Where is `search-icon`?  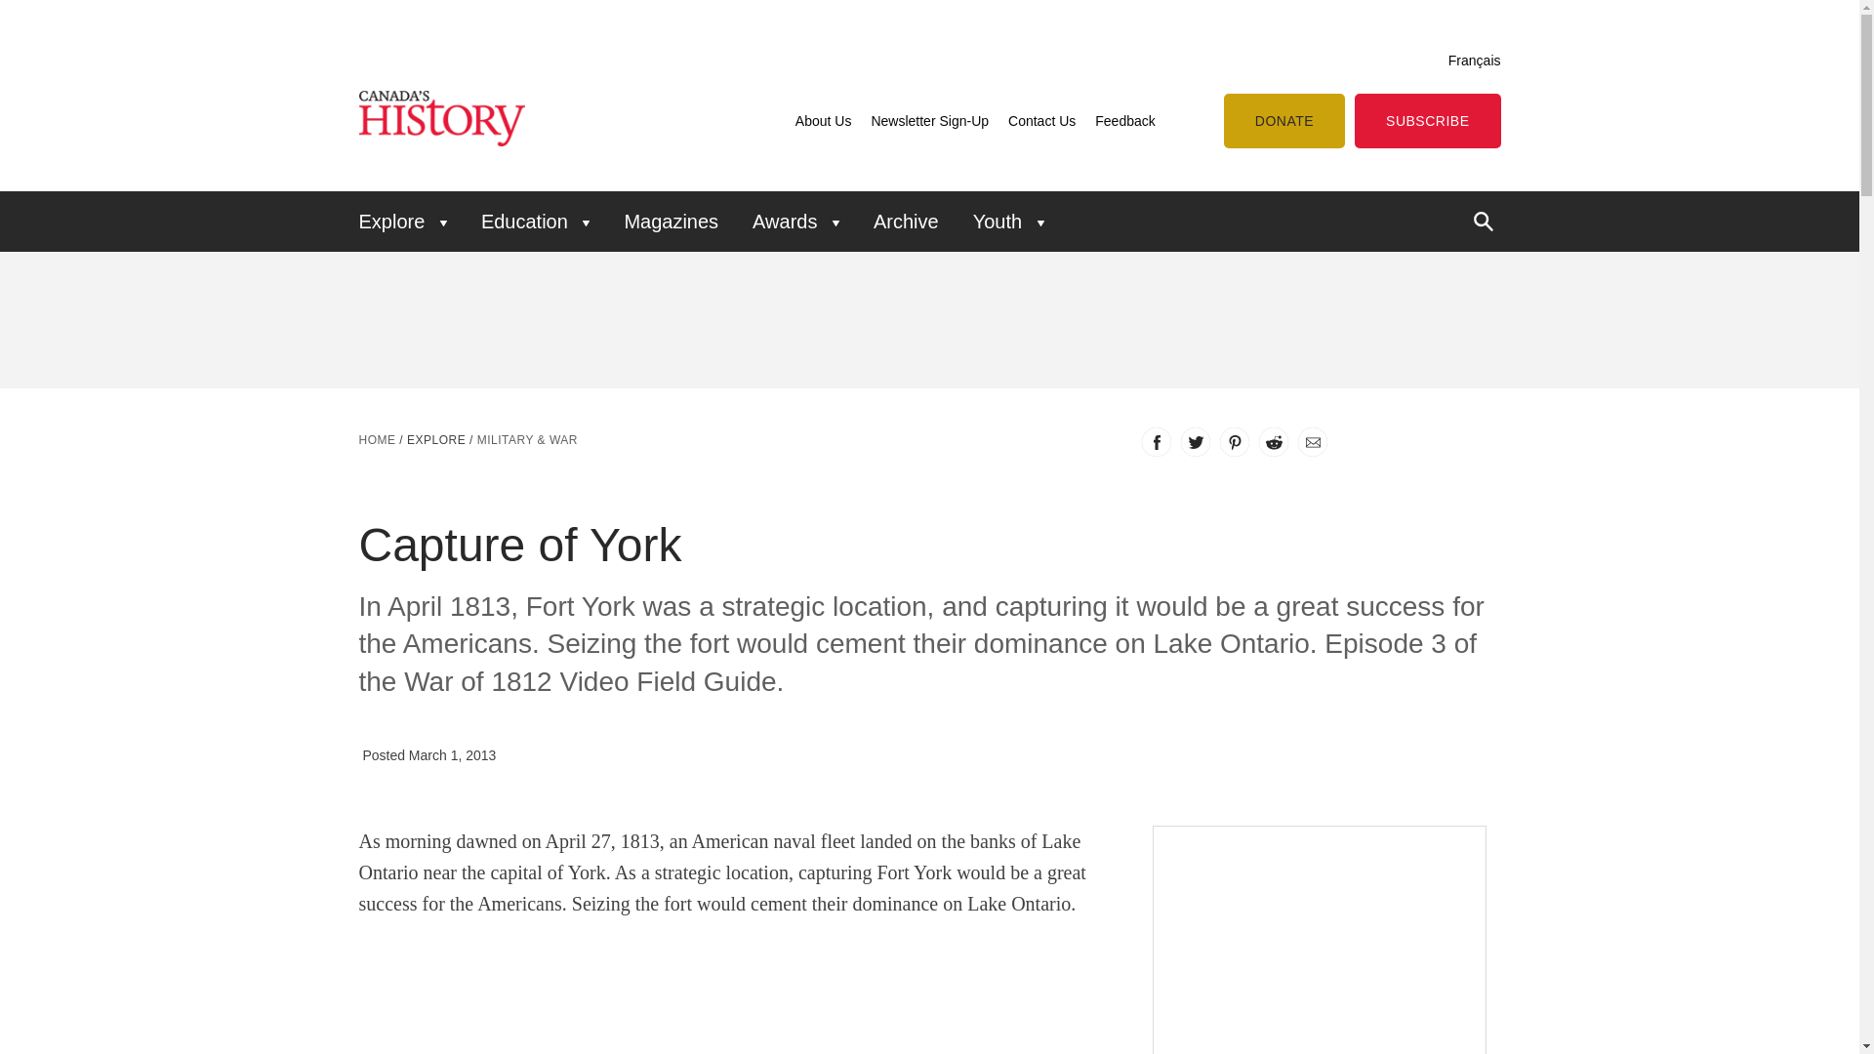 search-icon is located at coordinates (1484, 221).